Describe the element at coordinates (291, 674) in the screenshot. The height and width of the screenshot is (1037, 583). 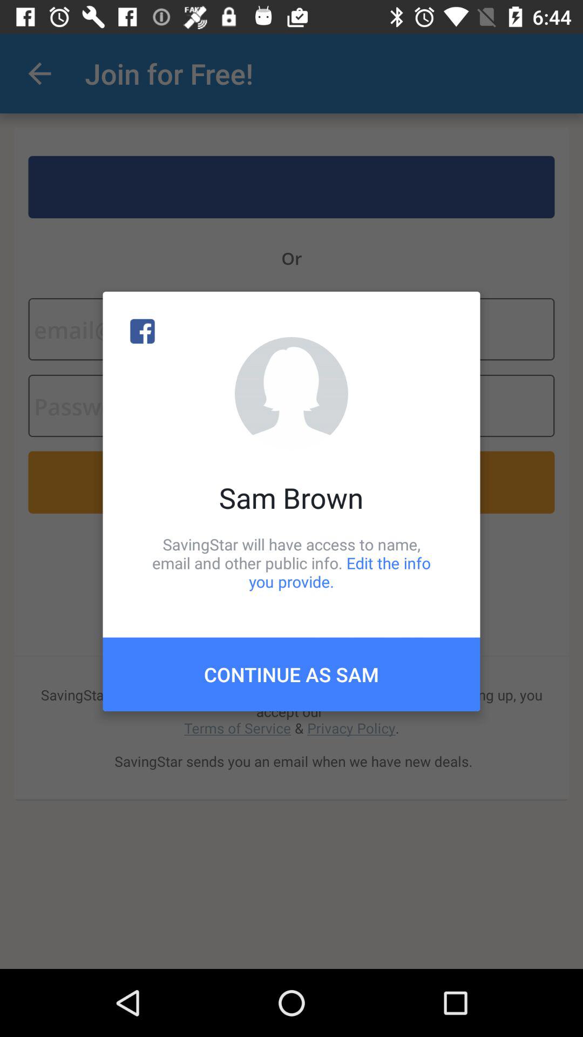
I see `select the item below the savingstar will have item` at that location.